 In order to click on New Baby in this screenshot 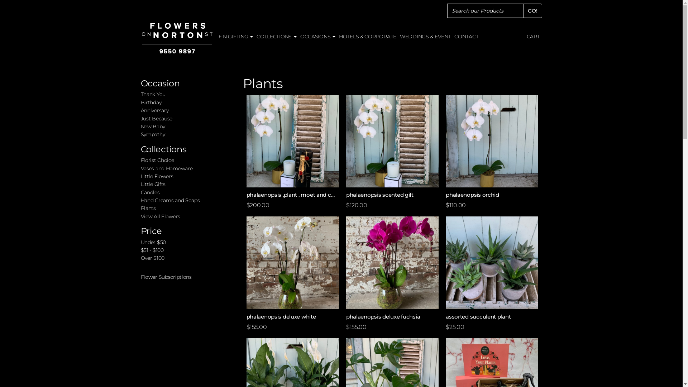, I will do `click(153, 126)`.